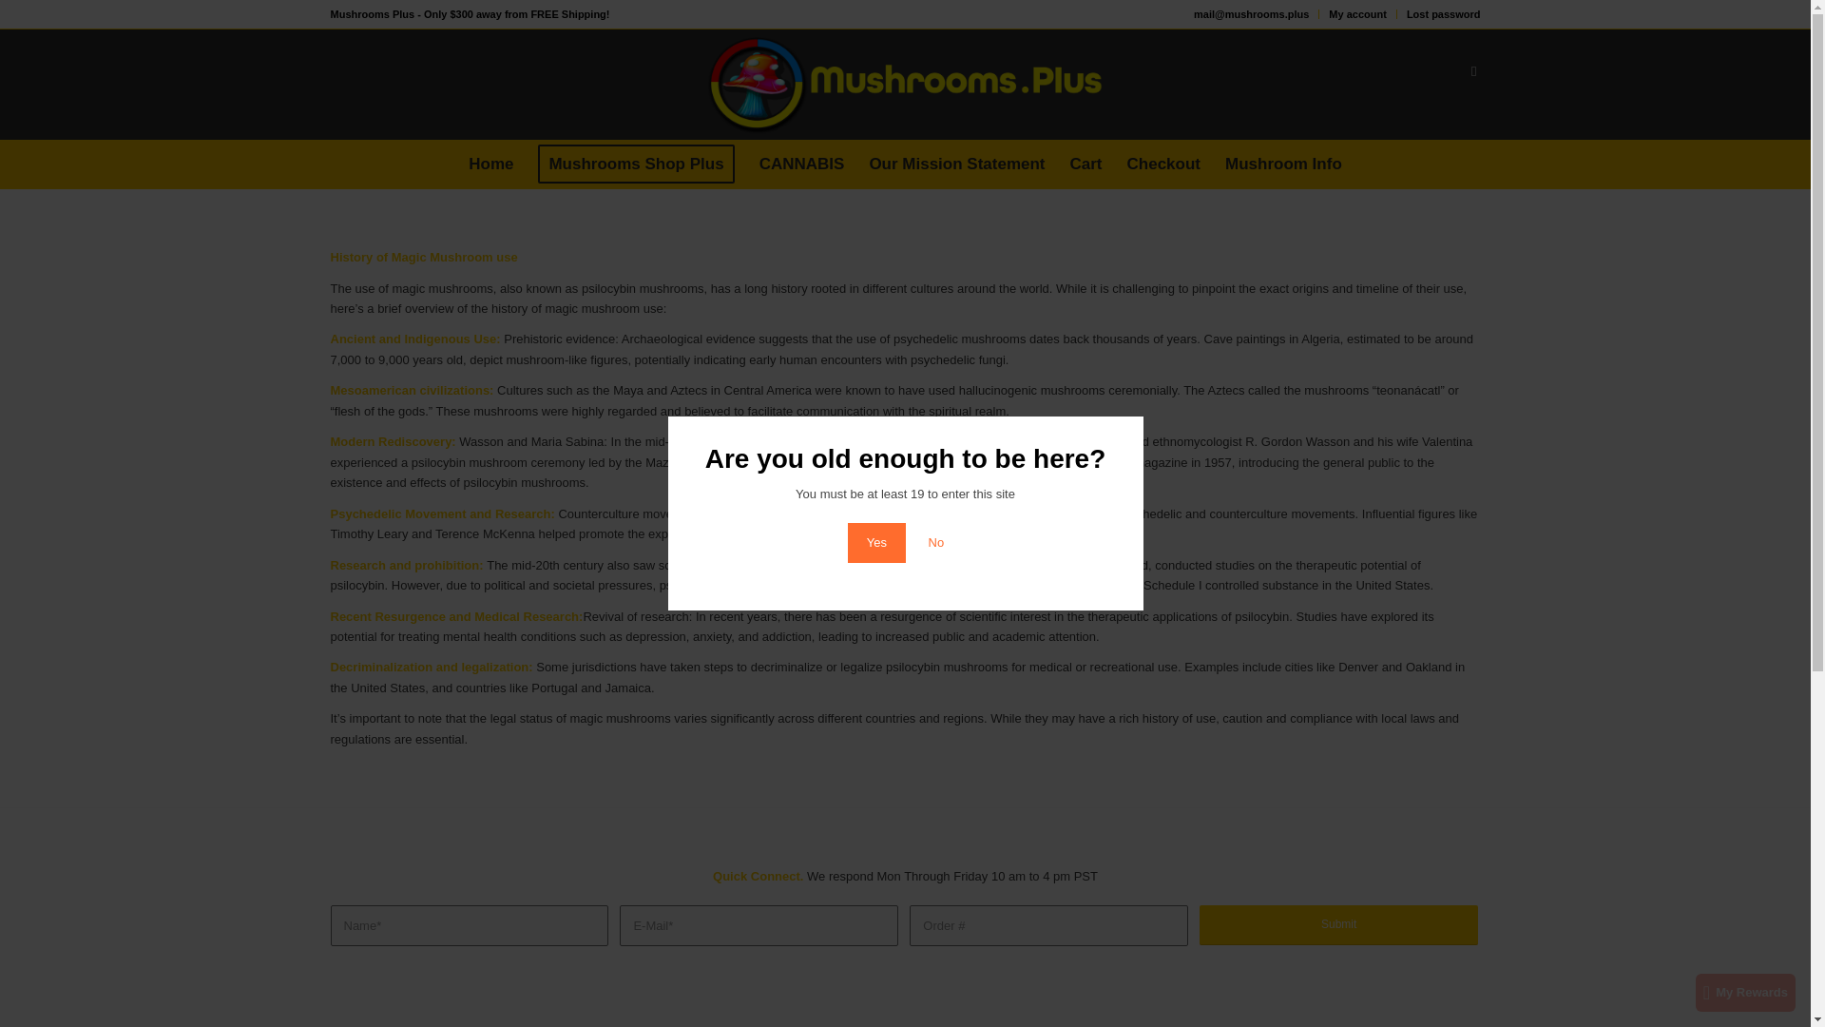 The width and height of the screenshot is (1825, 1027). What do you see at coordinates (490, 164) in the screenshot?
I see `Home` at bounding box center [490, 164].